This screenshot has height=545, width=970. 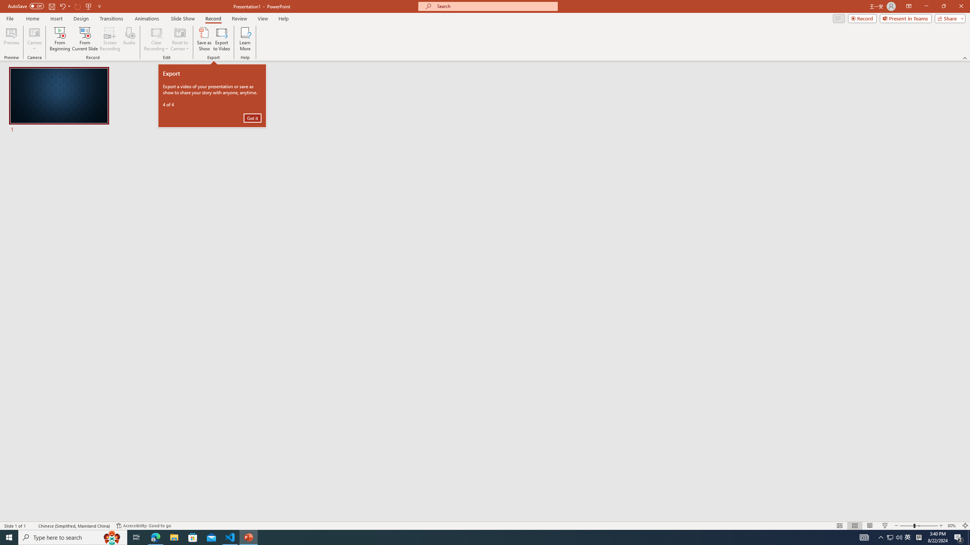 What do you see at coordinates (246, 39) in the screenshot?
I see `Learn More` at bounding box center [246, 39].